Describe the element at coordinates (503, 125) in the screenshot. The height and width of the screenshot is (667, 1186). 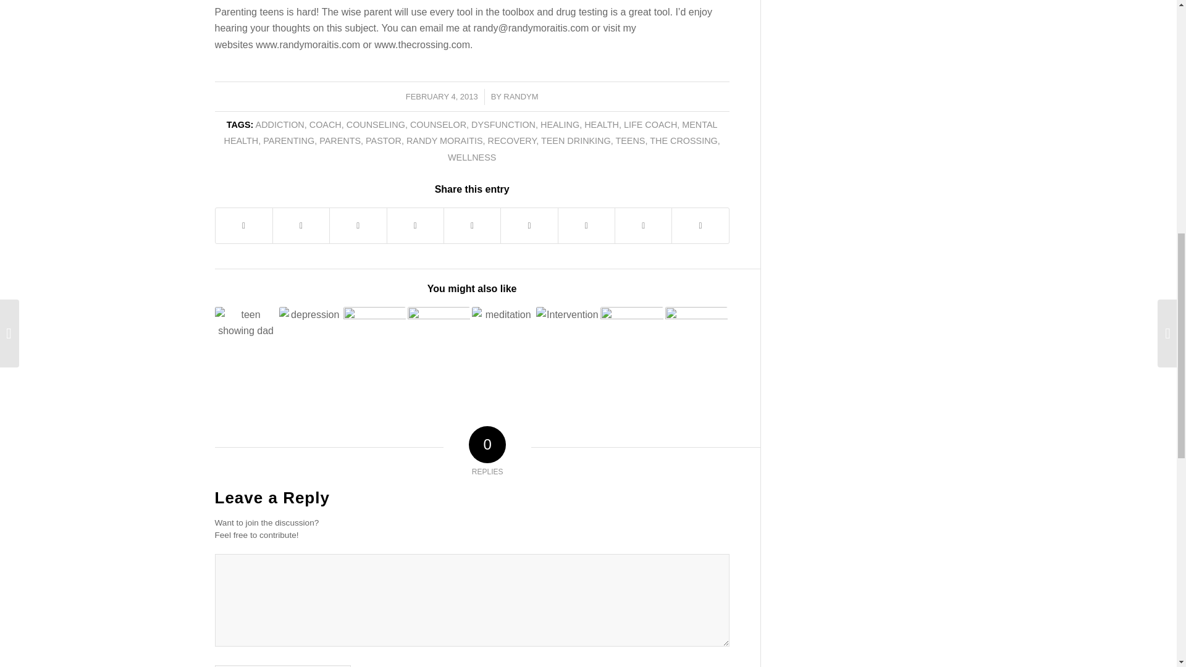
I see `DYSFUNCTION` at that location.